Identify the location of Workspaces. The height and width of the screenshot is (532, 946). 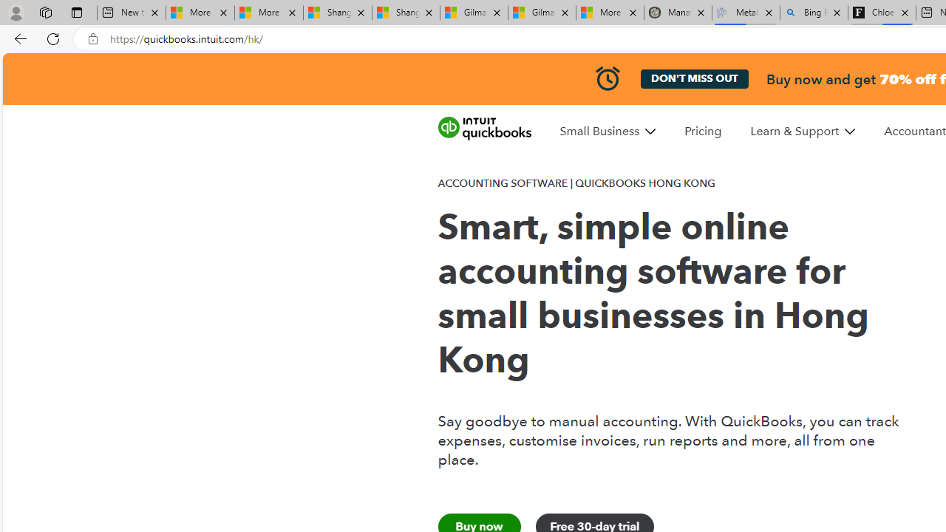
(45, 12).